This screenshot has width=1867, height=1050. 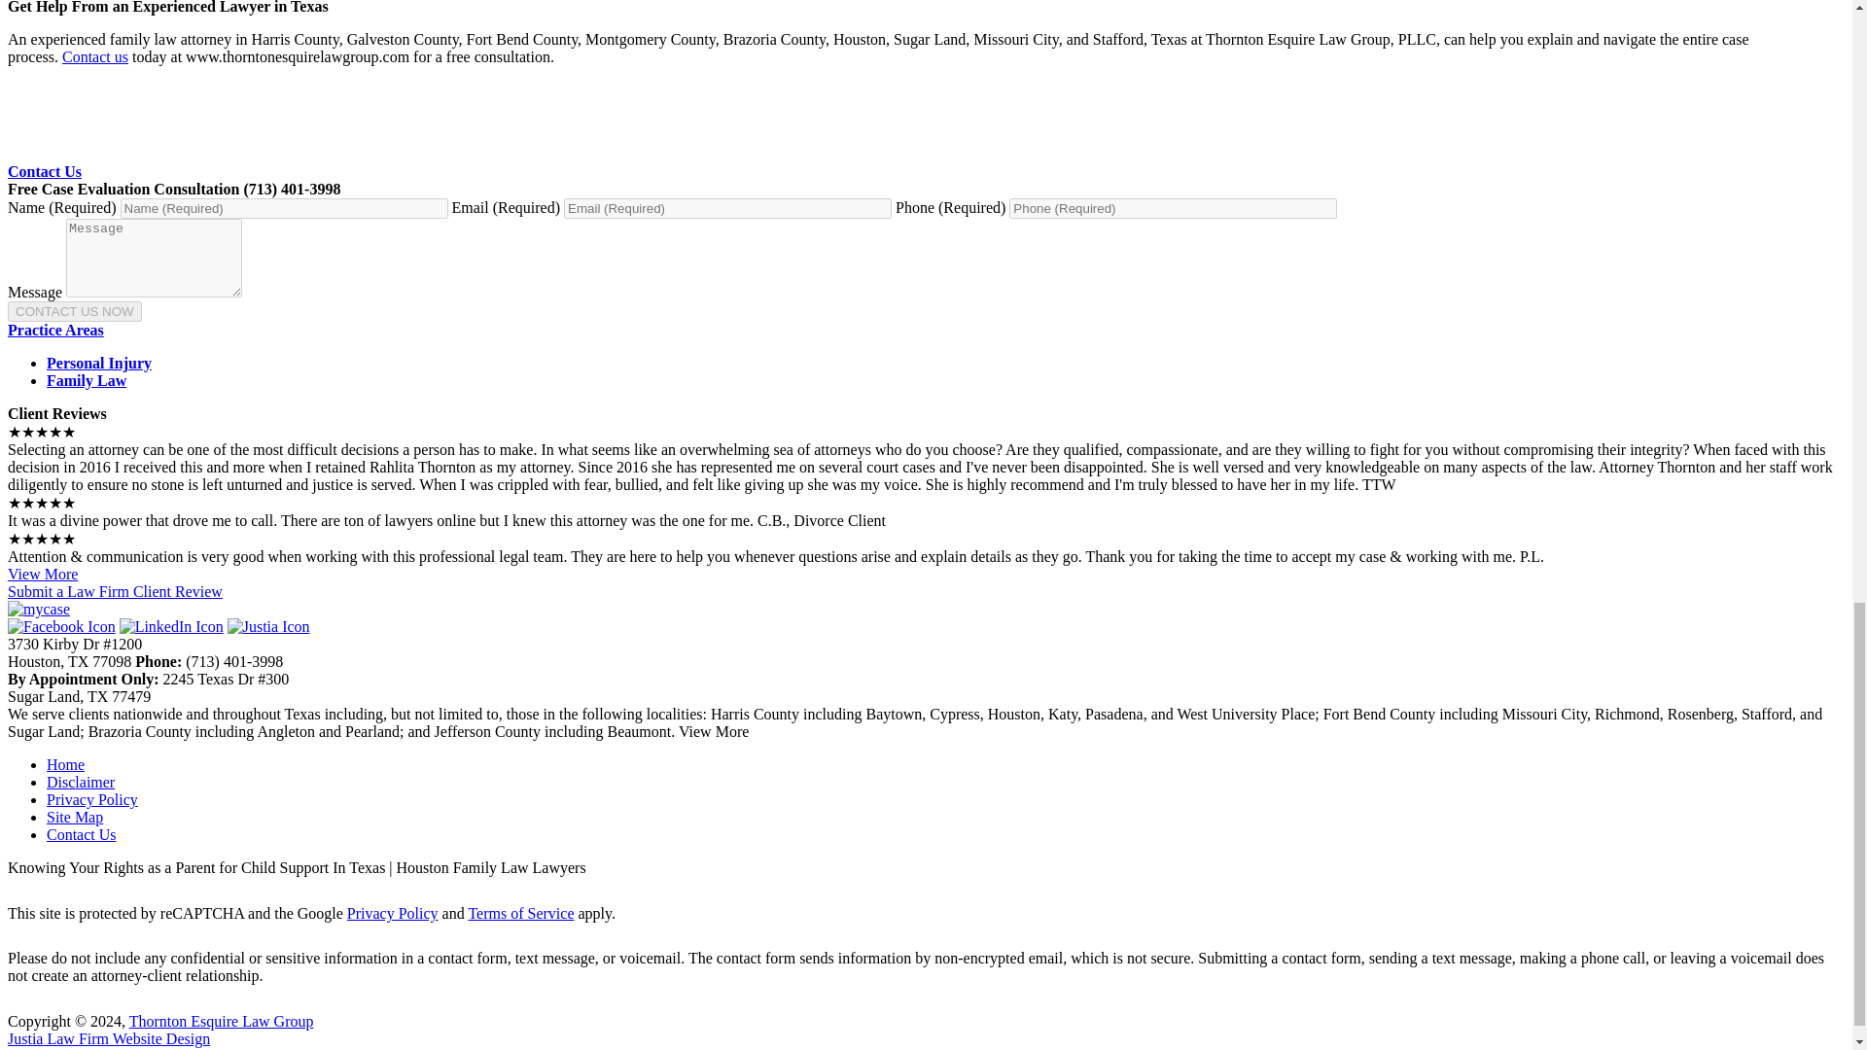 I want to click on CONTACT US NOW, so click(x=74, y=311).